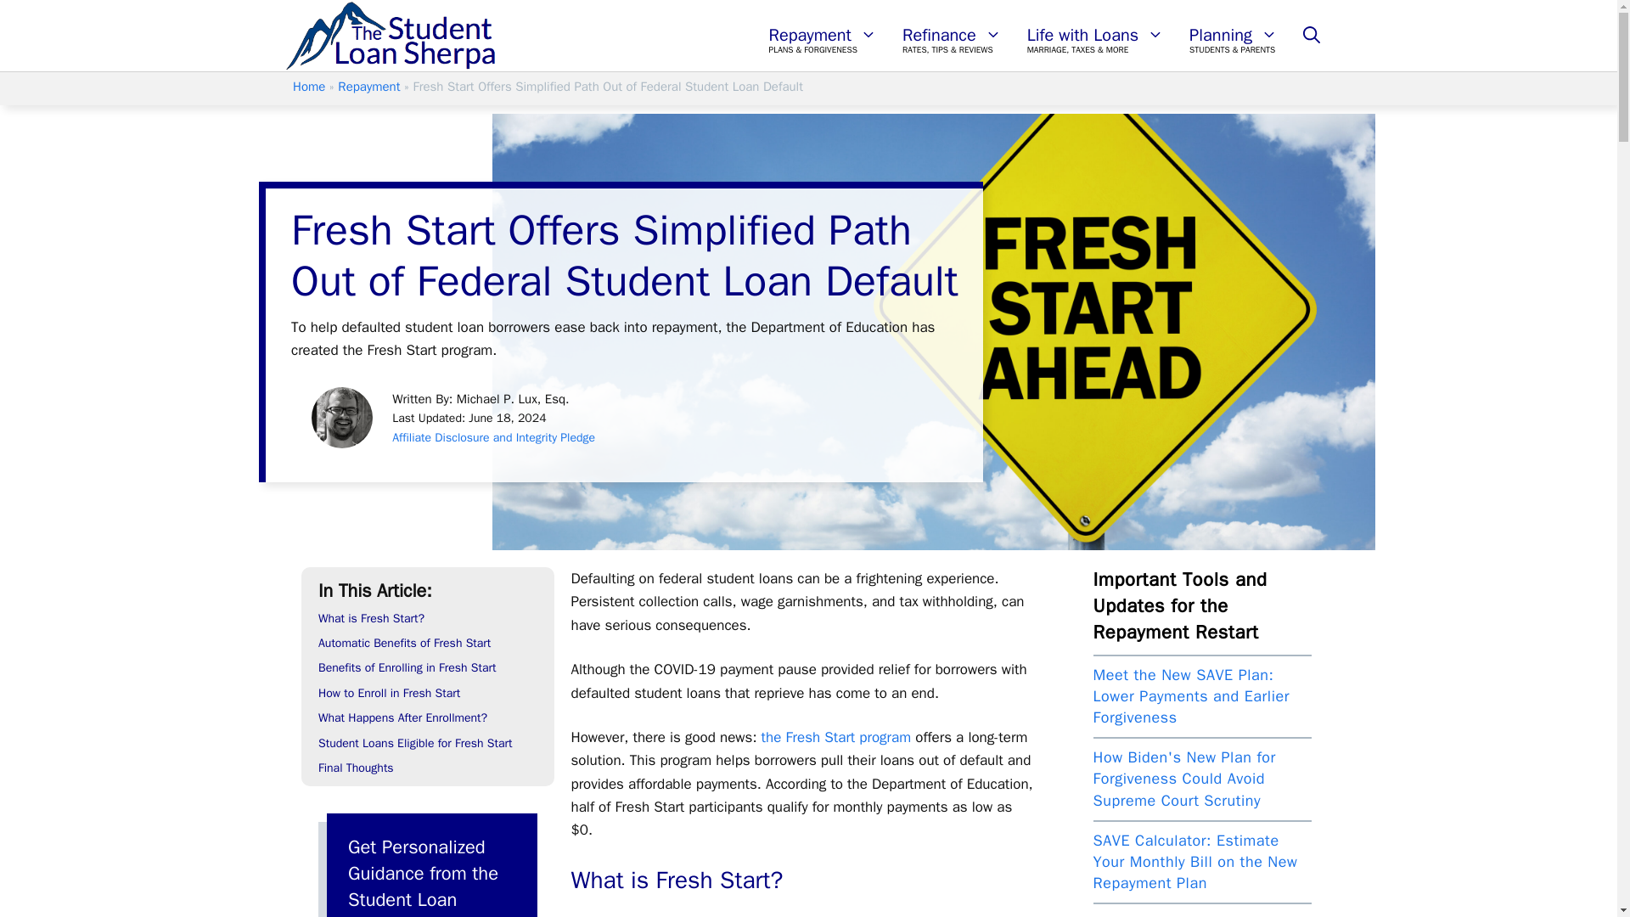  What do you see at coordinates (370, 618) in the screenshot?
I see `What is Fresh Start?` at bounding box center [370, 618].